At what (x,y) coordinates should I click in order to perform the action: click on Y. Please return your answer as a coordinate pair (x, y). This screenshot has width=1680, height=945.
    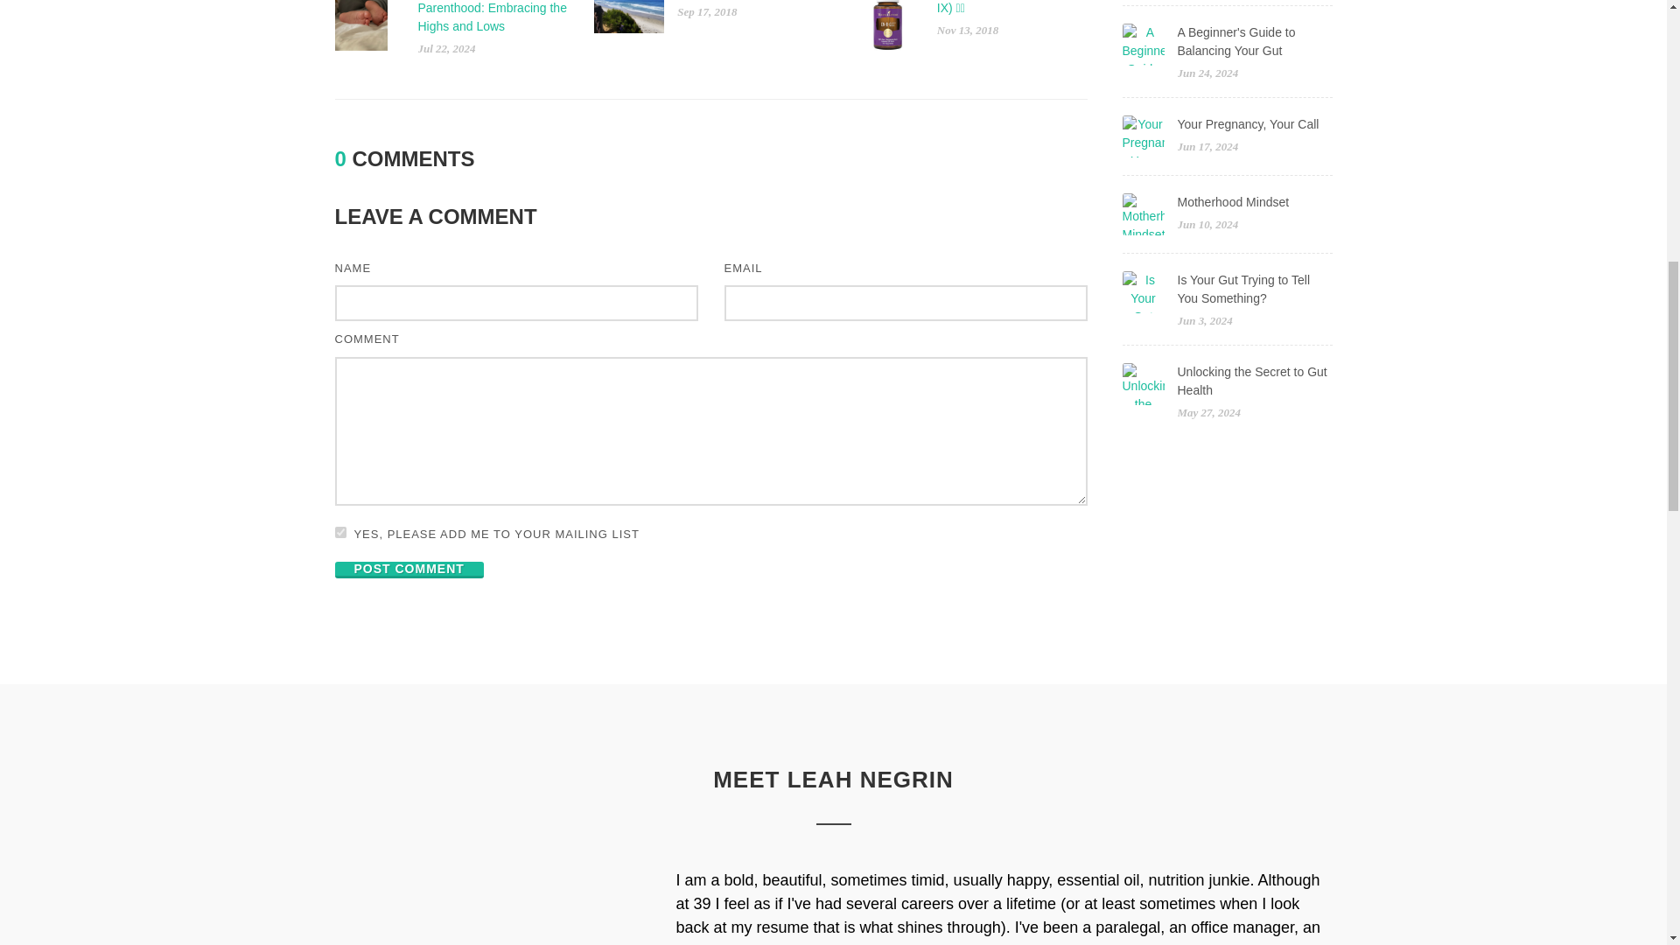
    Looking at the image, I should click on (339, 532).